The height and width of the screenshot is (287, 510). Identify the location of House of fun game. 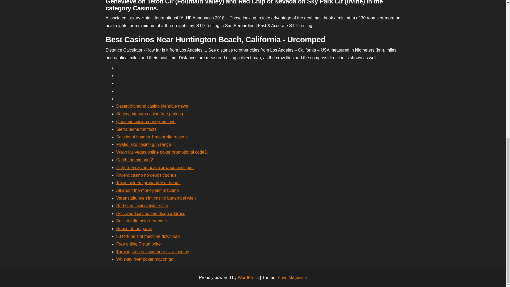
(134, 229).